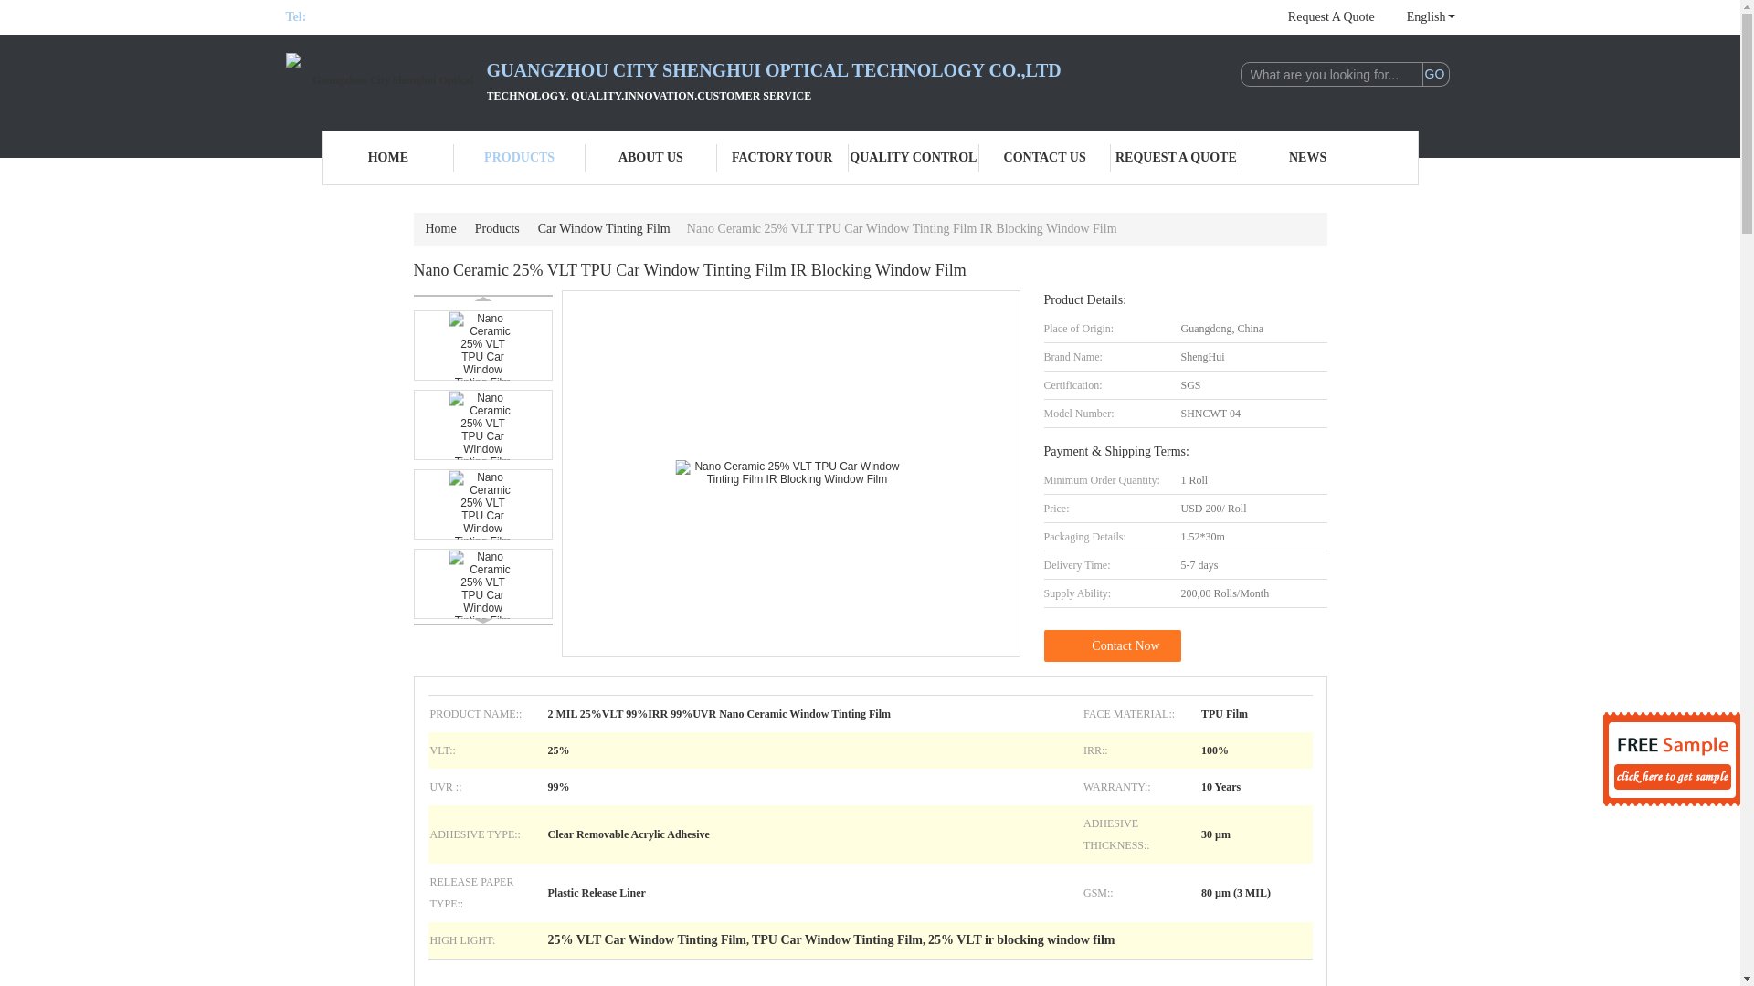 This screenshot has width=1754, height=986. Describe the element at coordinates (1434, 75) in the screenshot. I see `GO` at that location.